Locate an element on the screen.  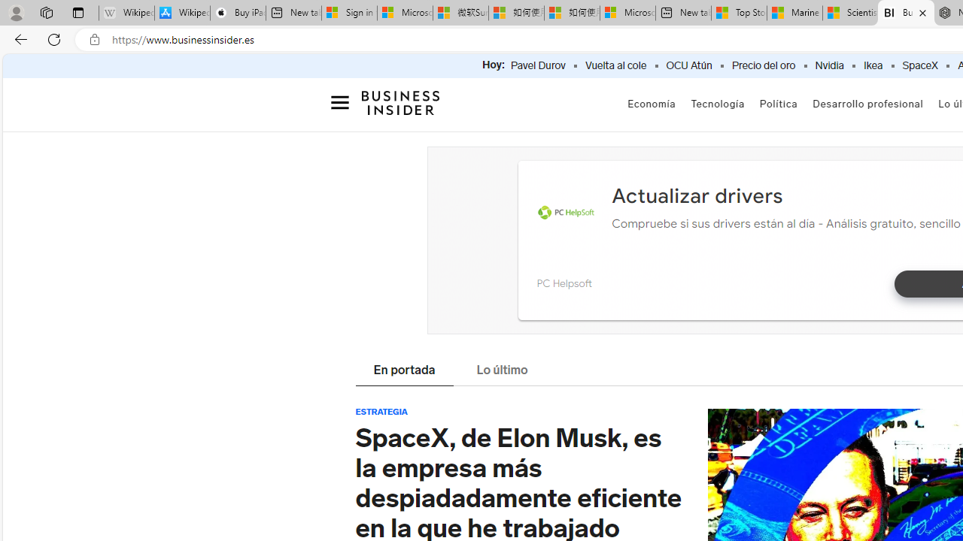
Sign in to your Microsoft account is located at coordinates (349, 14).